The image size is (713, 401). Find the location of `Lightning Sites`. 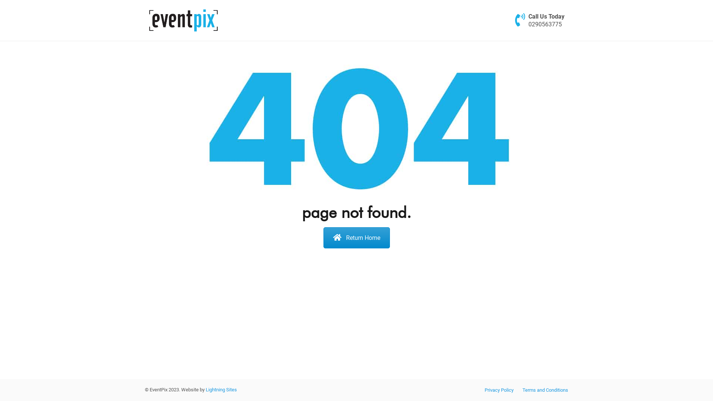

Lightning Sites is located at coordinates (221, 390).